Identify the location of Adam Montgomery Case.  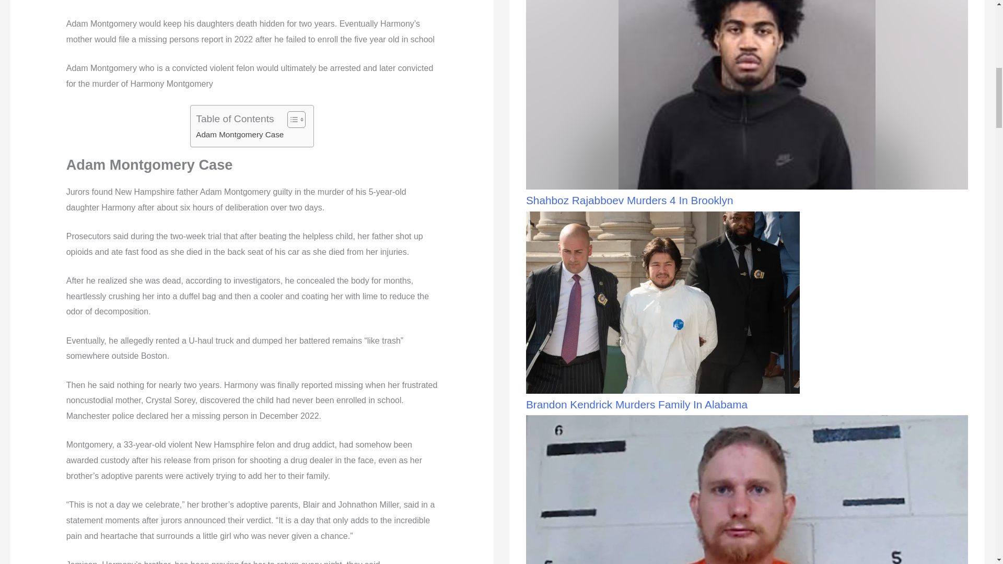
(239, 135).